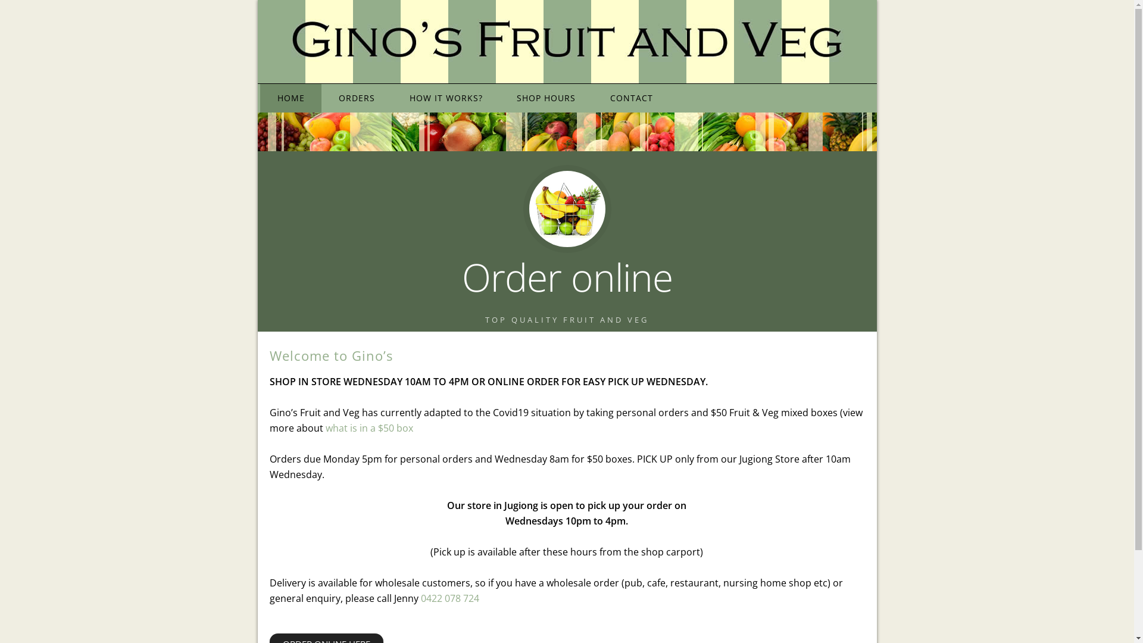 The image size is (1143, 643). What do you see at coordinates (567, 244) in the screenshot?
I see `Order online
TOP QUALITY FRUIT AND VEG` at bounding box center [567, 244].